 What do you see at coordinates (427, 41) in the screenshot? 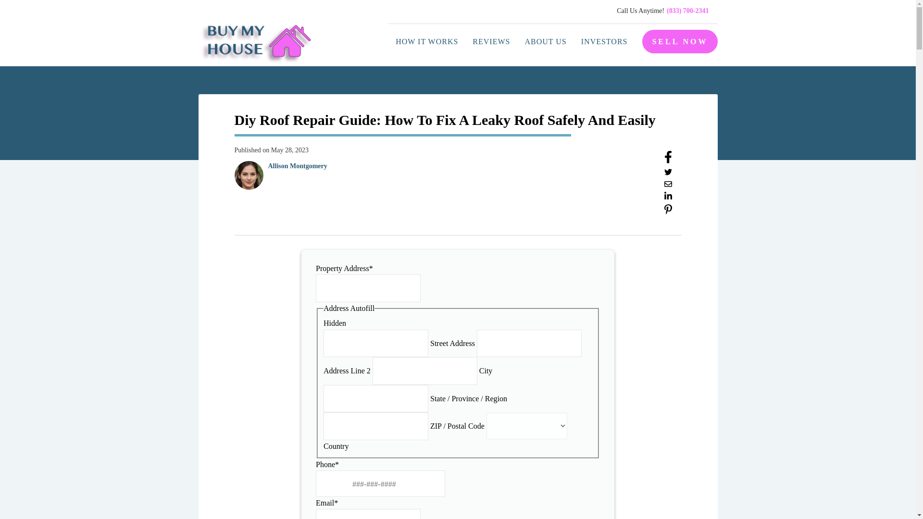
I see `HOW IT WORKS` at bounding box center [427, 41].